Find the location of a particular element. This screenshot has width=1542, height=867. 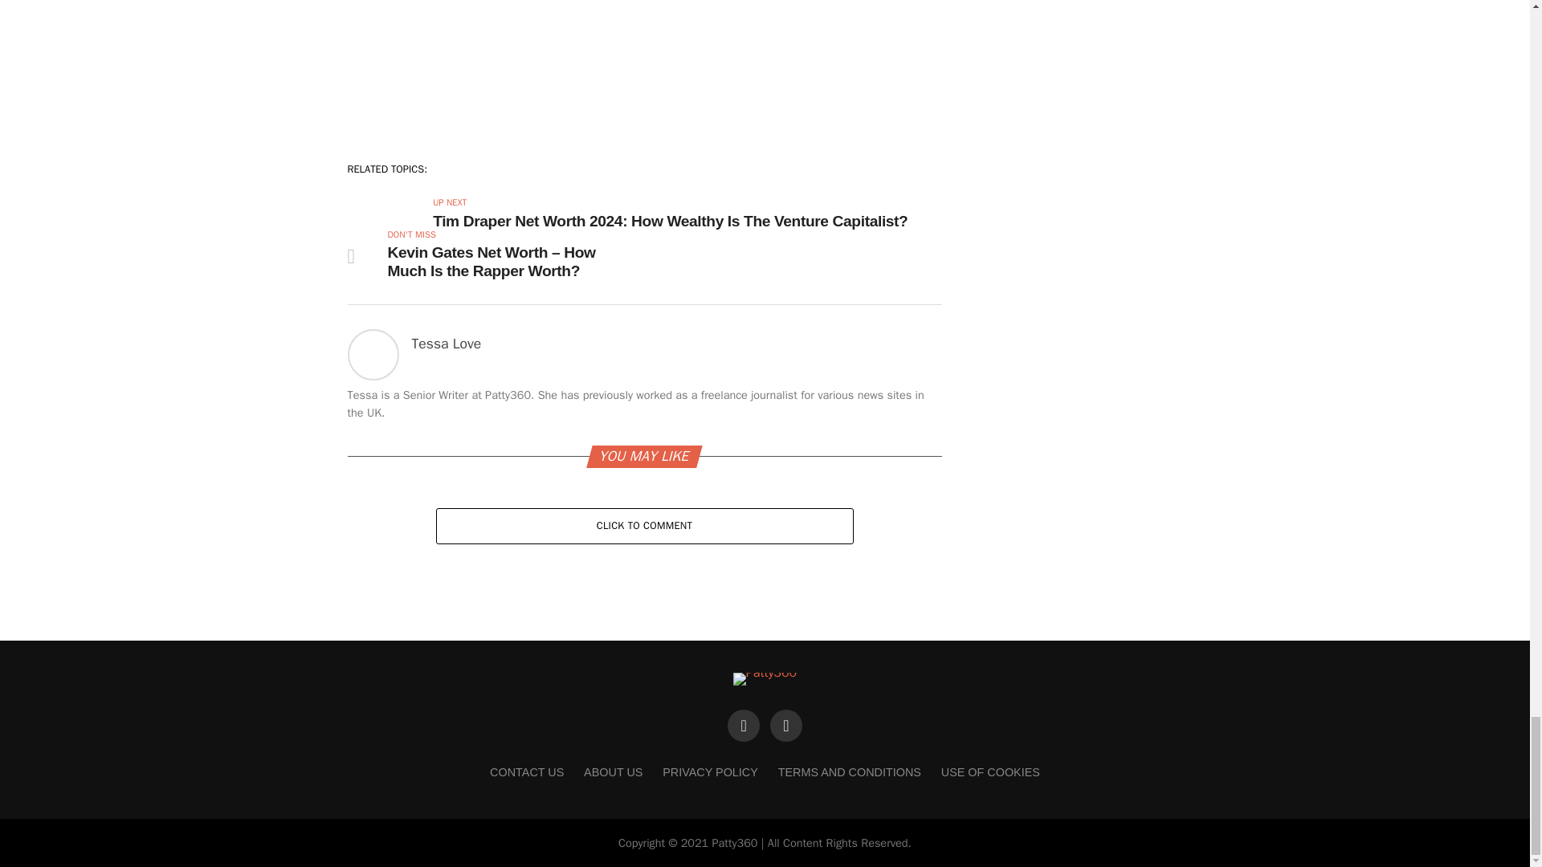

CONTACT US is located at coordinates (527, 771).